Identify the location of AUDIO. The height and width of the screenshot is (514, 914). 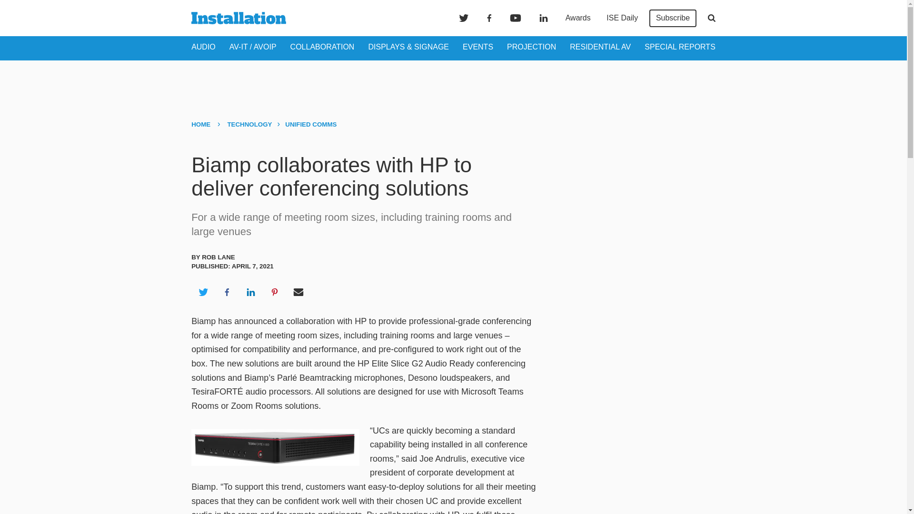
(203, 47).